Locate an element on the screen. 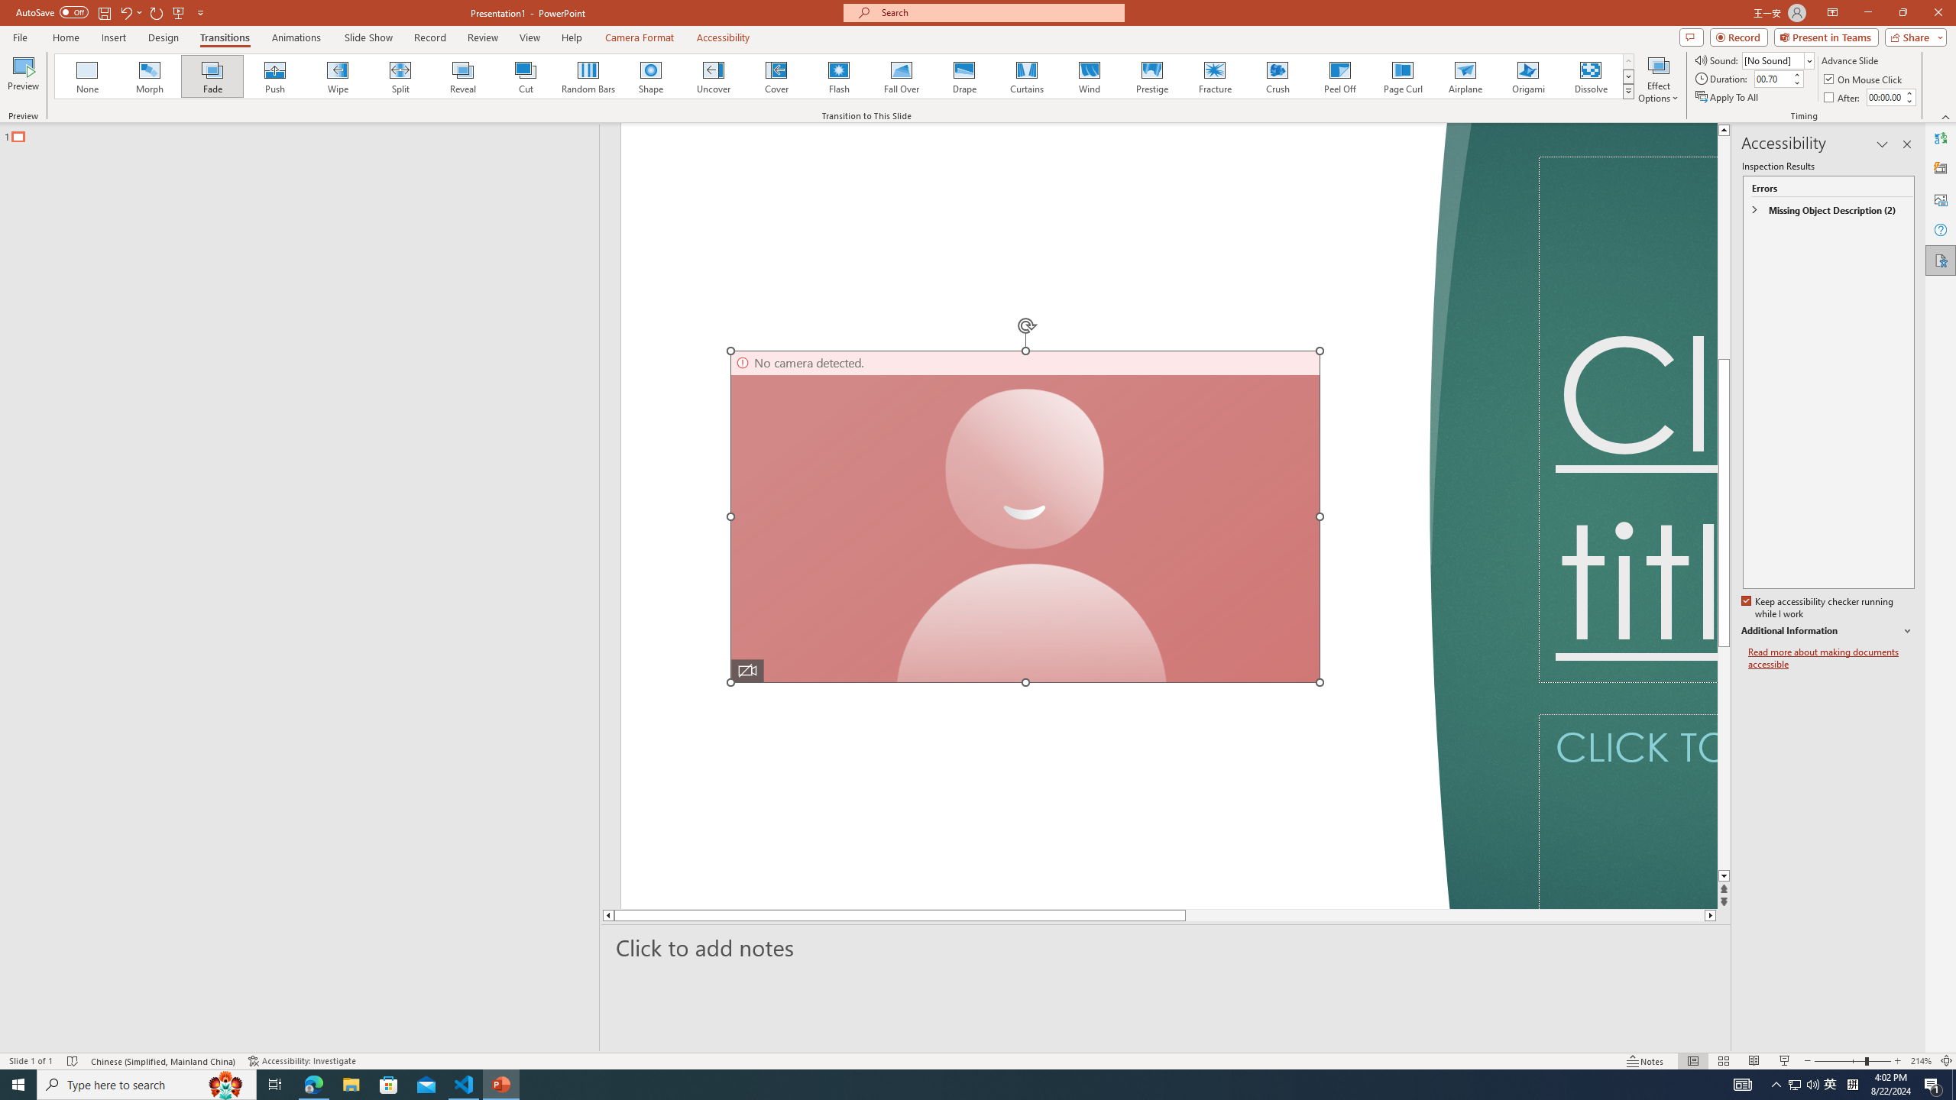 Image resolution: width=1956 pixels, height=1100 pixels. Camera 7, No camera detected. is located at coordinates (1025, 516).